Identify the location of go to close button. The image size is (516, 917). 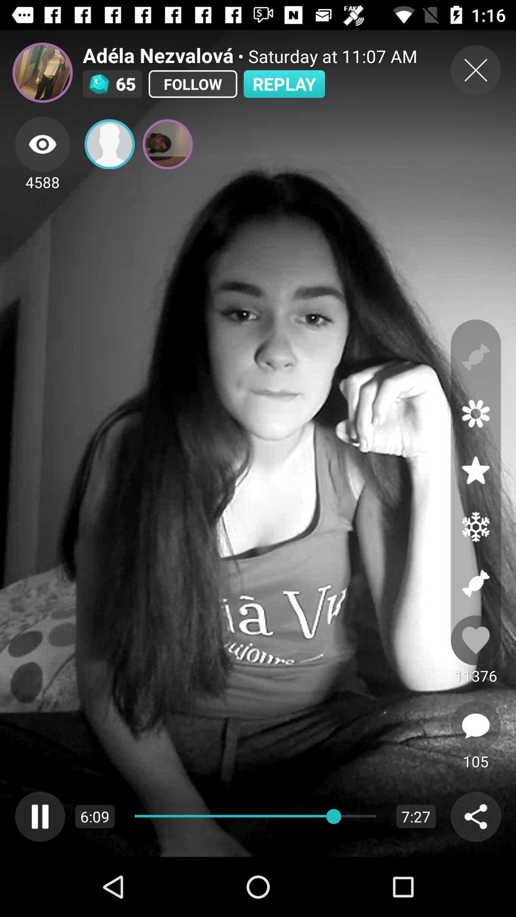
(476, 70).